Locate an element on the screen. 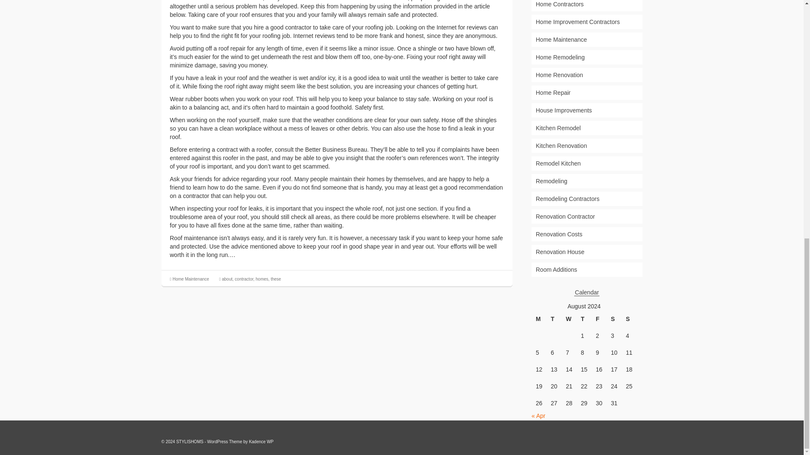 This screenshot has height=455, width=810. Monday is located at coordinates (539, 319).